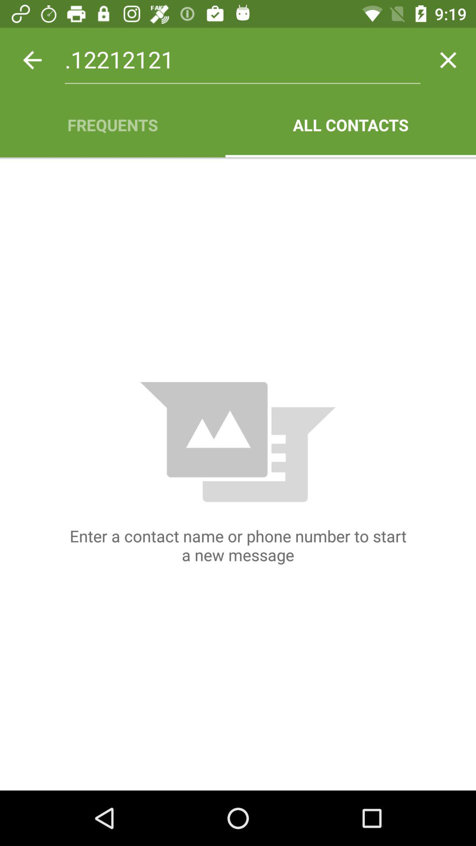  Describe the element at coordinates (448, 60) in the screenshot. I see `turn on the icon to the right of .12212121` at that location.